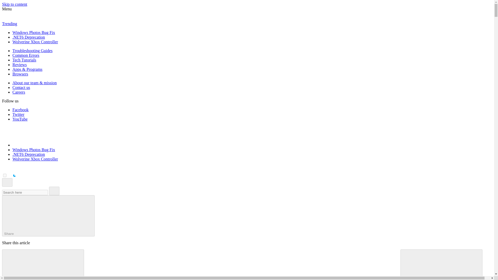 This screenshot has height=280, width=498. Describe the element at coordinates (54, 191) in the screenshot. I see `Search` at that location.